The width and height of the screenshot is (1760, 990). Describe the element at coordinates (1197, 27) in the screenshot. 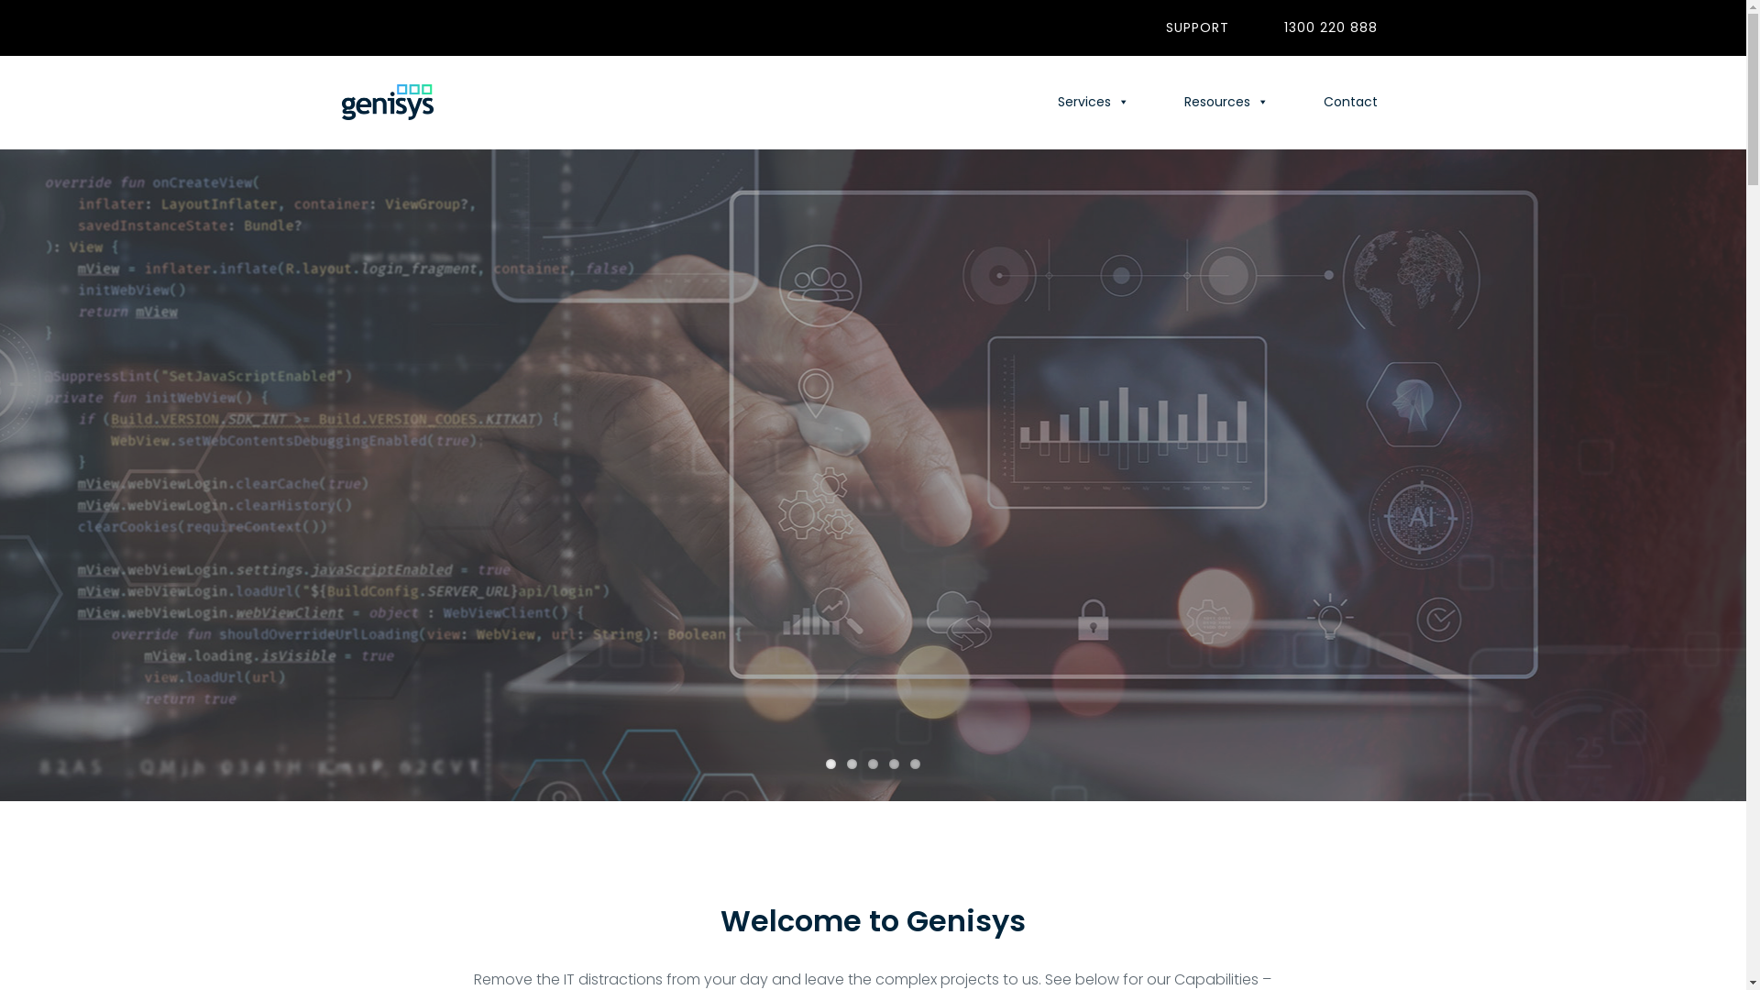

I see `SUPPORT` at that location.